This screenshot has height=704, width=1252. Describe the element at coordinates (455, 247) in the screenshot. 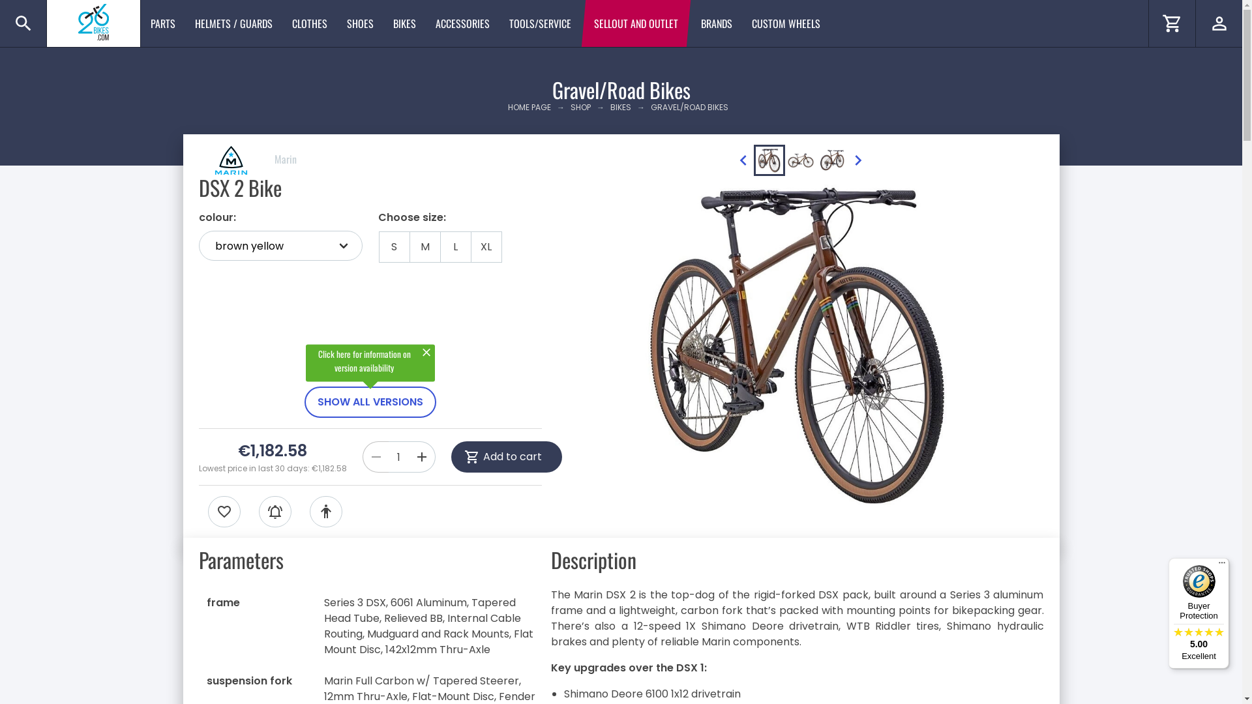

I see `L` at that location.